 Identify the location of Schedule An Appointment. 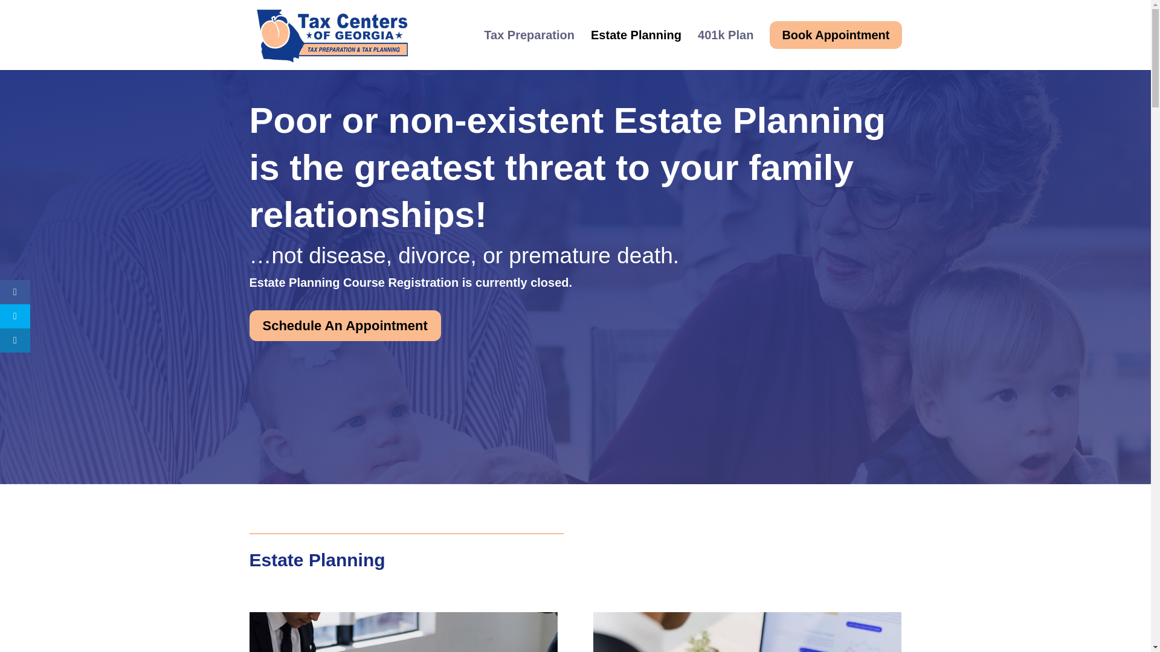
(344, 325).